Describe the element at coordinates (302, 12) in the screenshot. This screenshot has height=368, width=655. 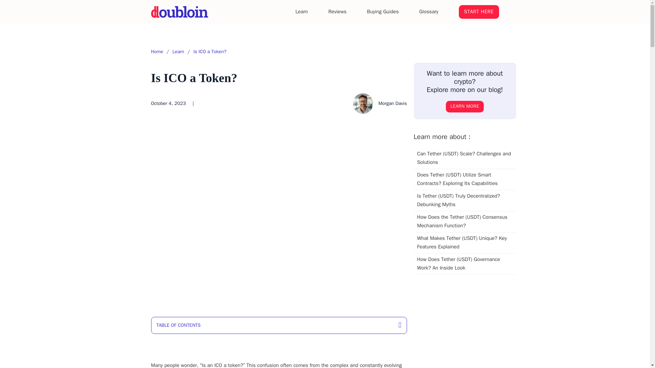
I see `Learn` at that location.